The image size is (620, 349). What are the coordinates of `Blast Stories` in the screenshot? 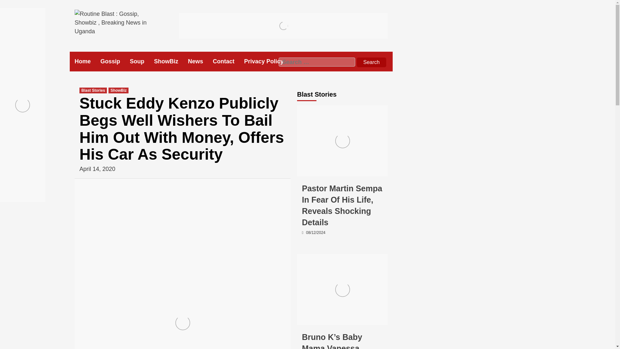 It's located at (93, 90).